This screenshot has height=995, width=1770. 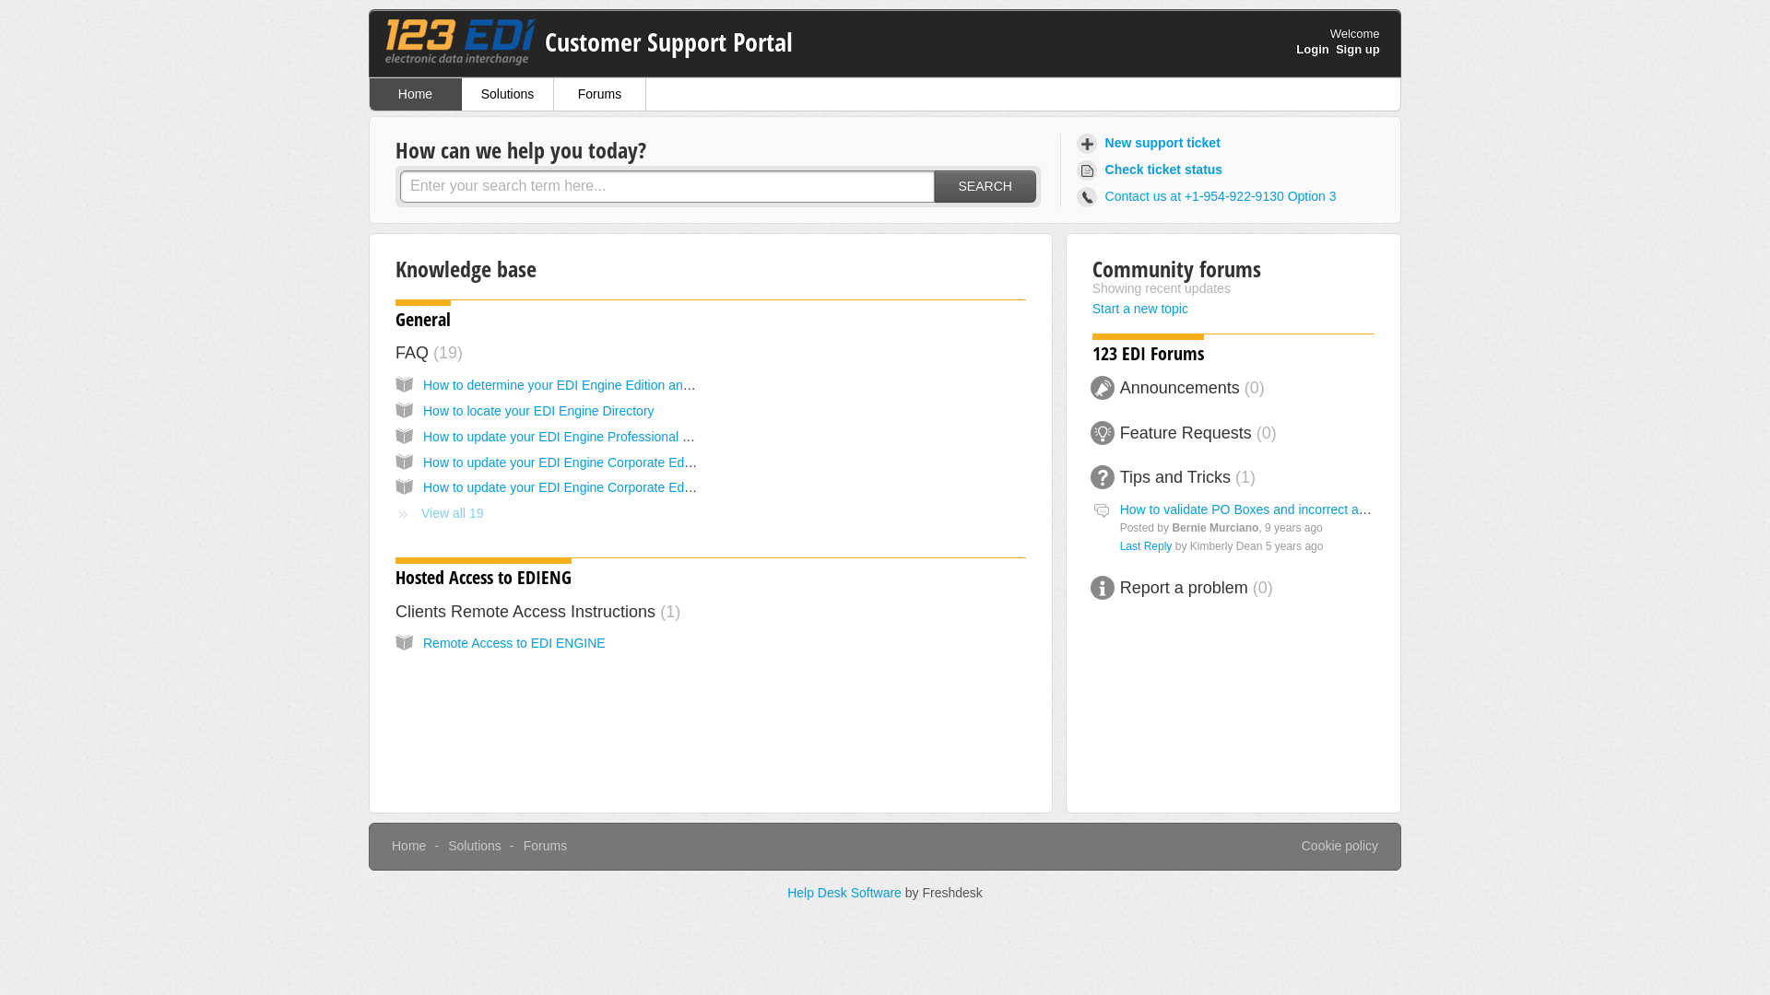 What do you see at coordinates (1147, 546) in the screenshot?
I see `Last Reply` at bounding box center [1147, 546].